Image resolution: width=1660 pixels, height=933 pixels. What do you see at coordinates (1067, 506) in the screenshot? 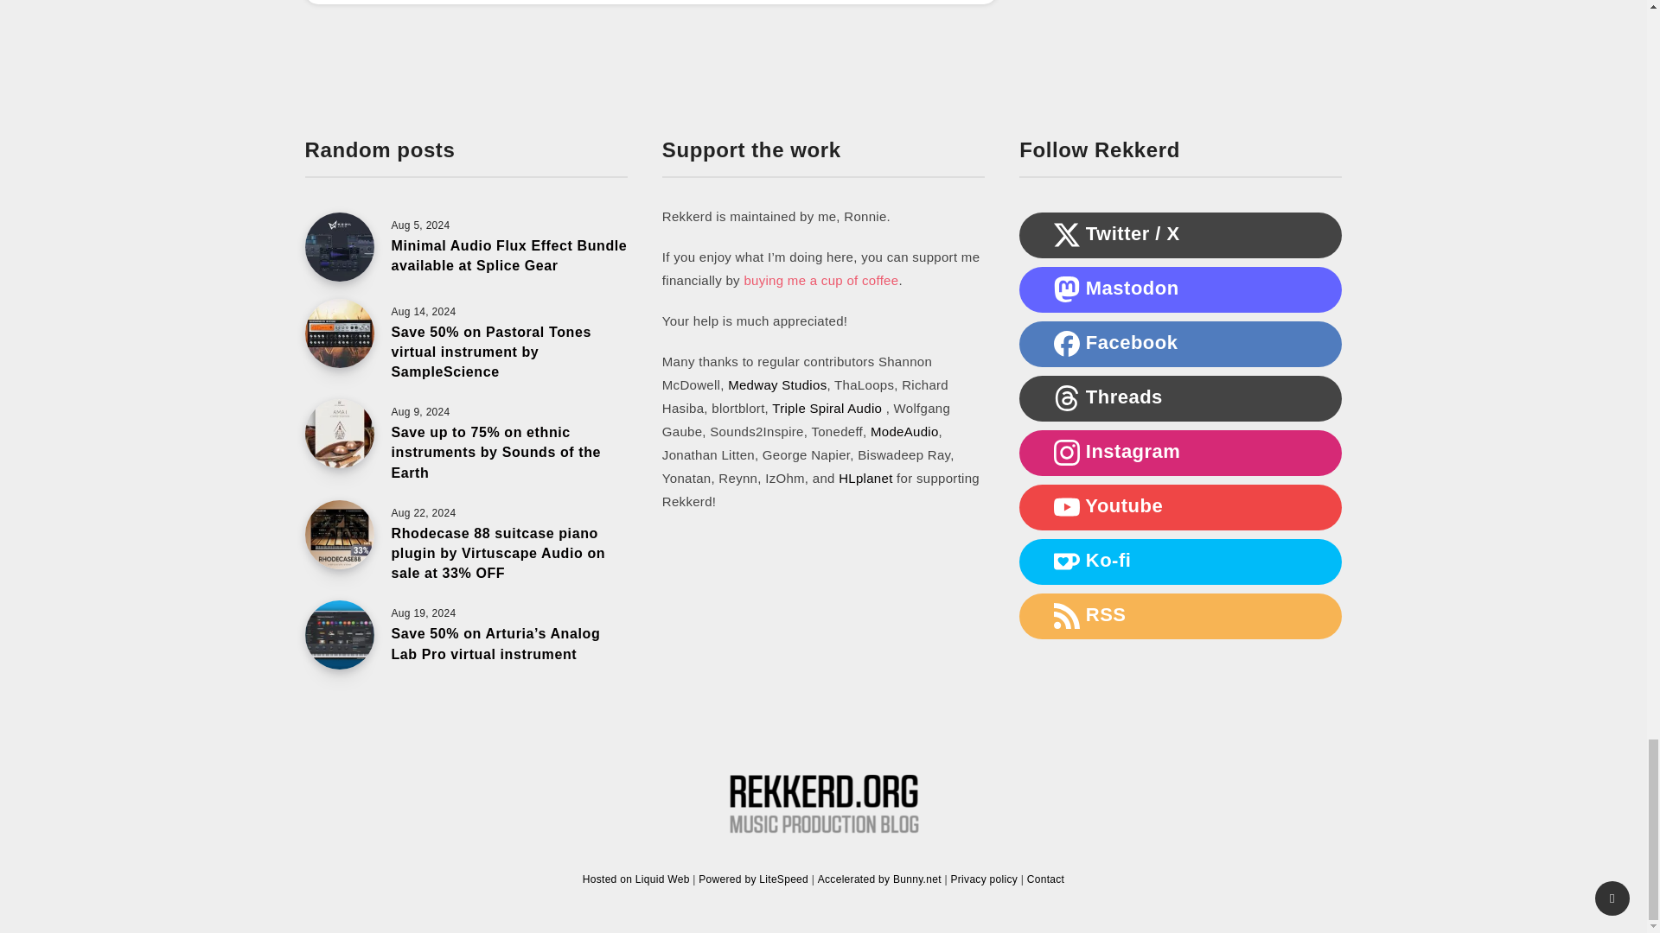
I see `YouTube` at bounding box center [1067, 506].